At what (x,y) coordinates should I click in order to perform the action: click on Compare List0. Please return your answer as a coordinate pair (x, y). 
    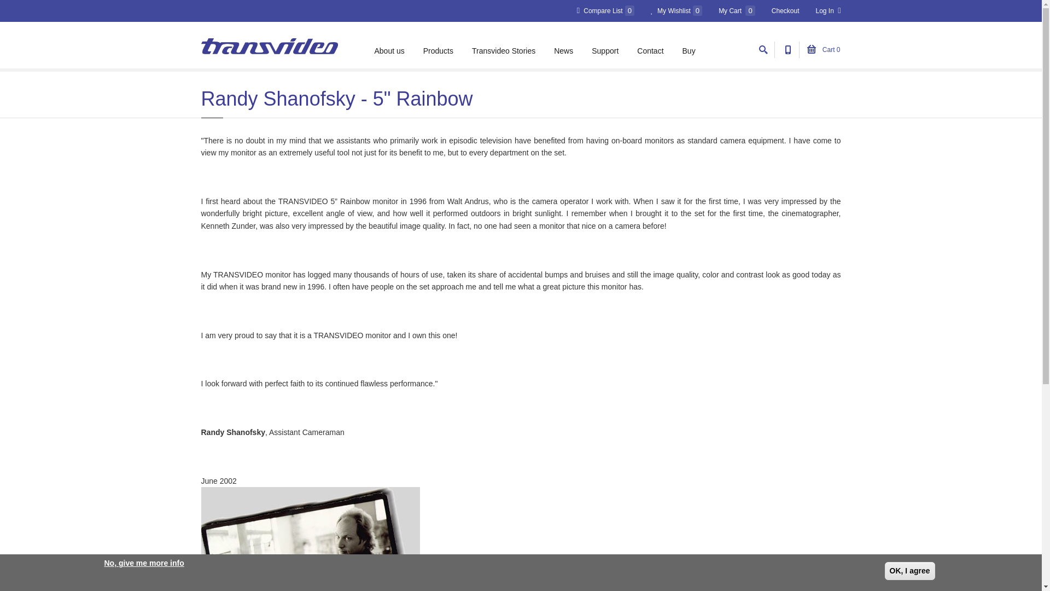
    Looking at the image, I should click on (606, 11).